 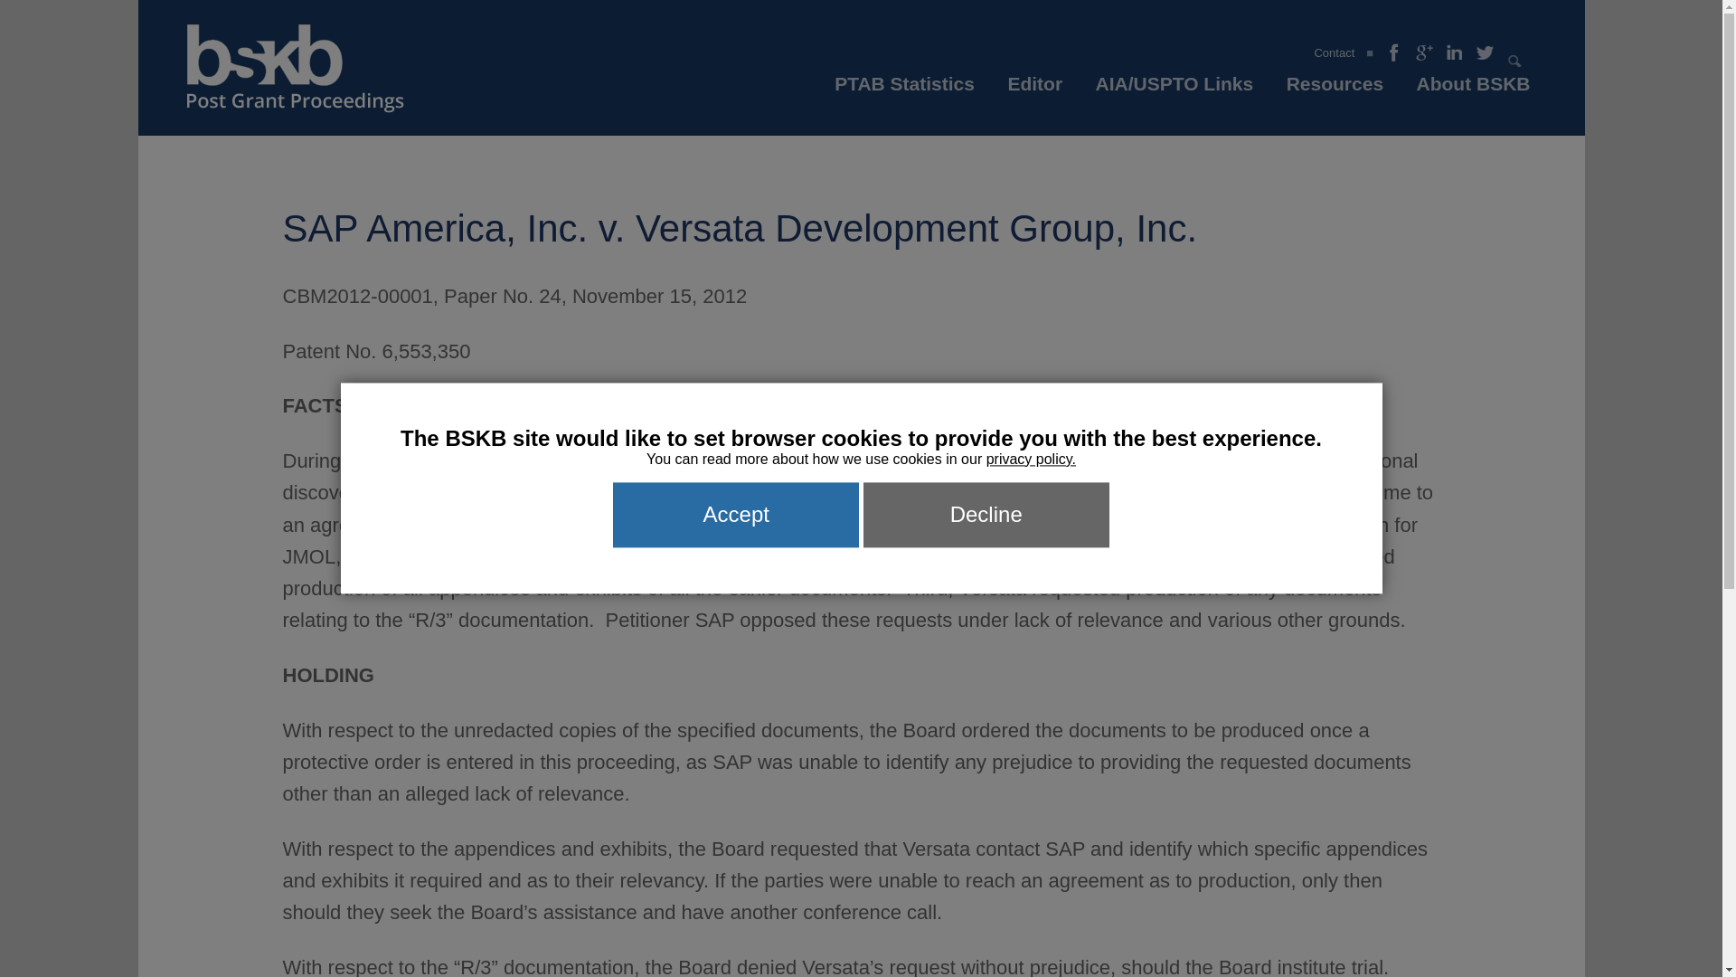 I want to click on Decline, so click(x=986, y=514).